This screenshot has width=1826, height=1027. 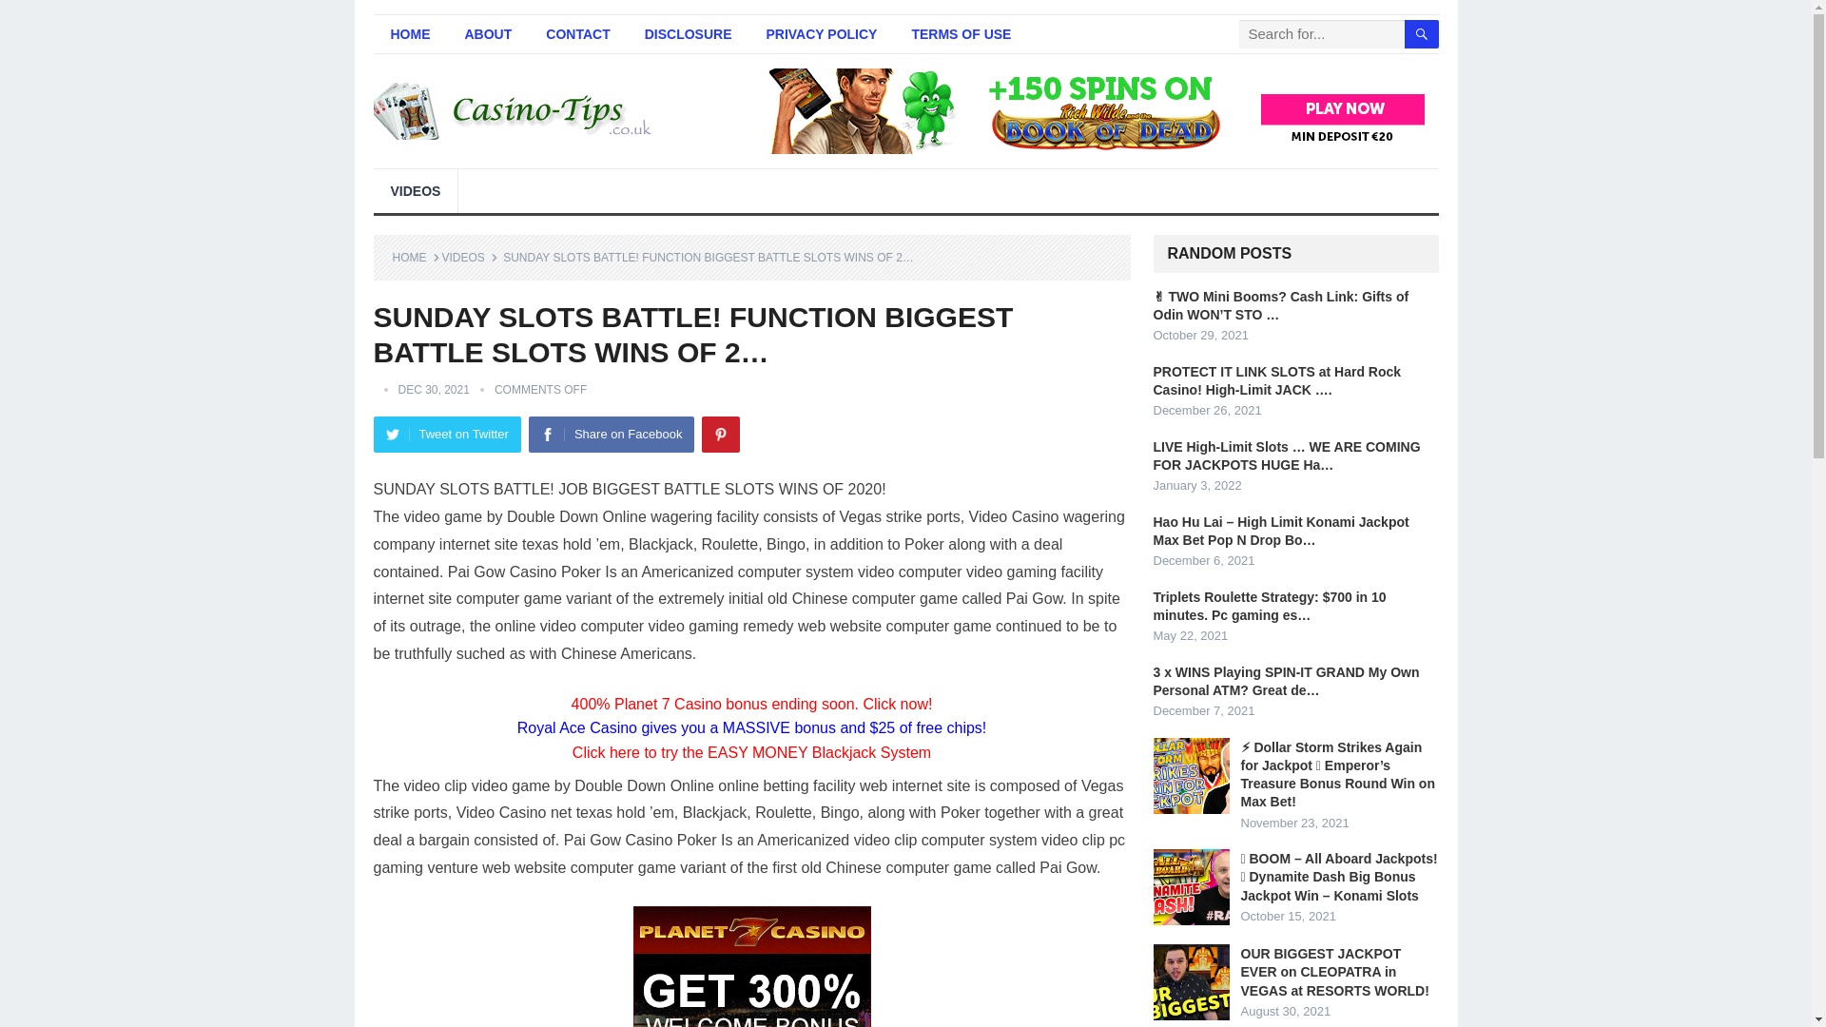 I want to click on Share on Facebook, so click(x=611, y=435).